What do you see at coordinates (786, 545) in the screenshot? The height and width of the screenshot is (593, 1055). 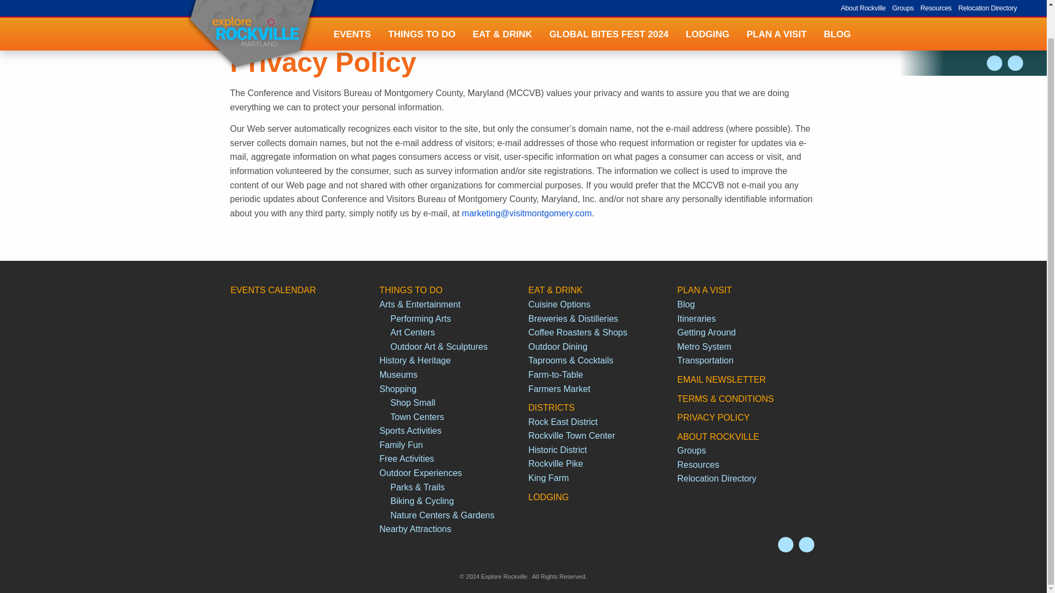 I see `Instagram` at bounding box center [786, 545].